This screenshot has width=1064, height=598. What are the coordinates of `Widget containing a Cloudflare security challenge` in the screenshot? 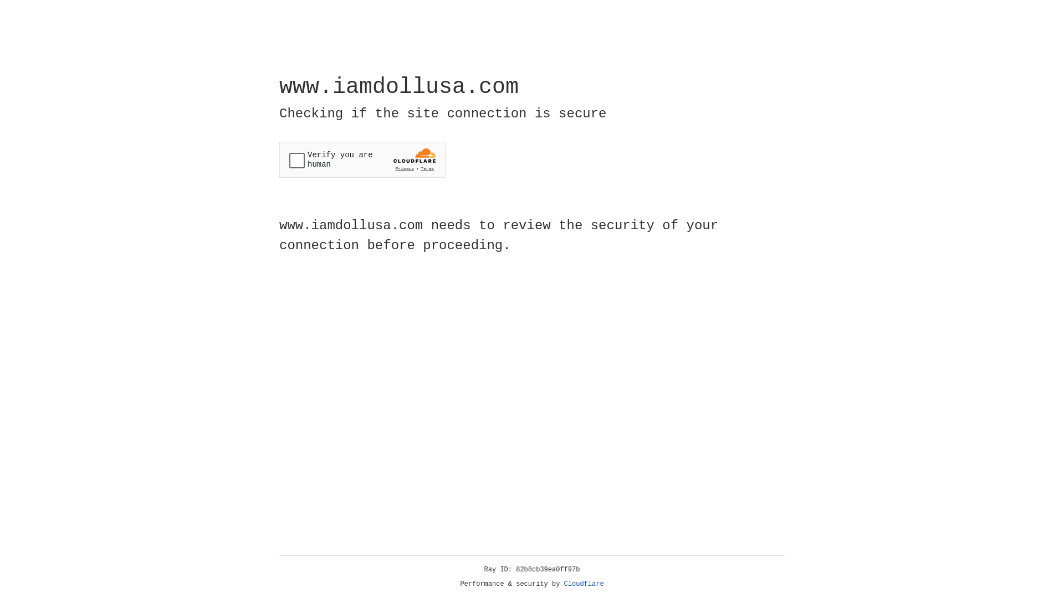 It's located at (362, 159).